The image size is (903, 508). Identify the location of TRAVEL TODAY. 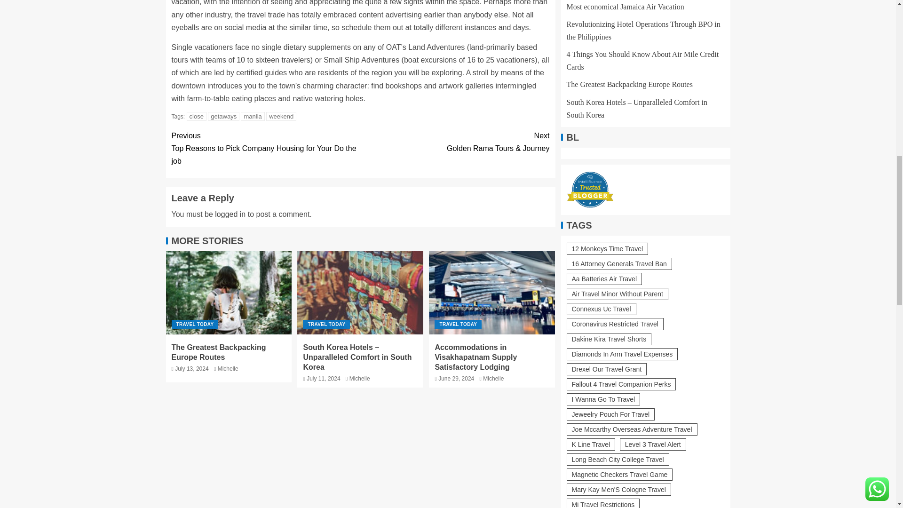
(195, 324).